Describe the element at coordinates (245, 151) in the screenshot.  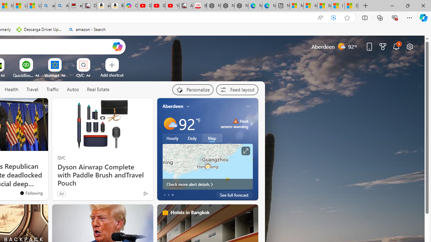
I see `Click to see more information` at that location.